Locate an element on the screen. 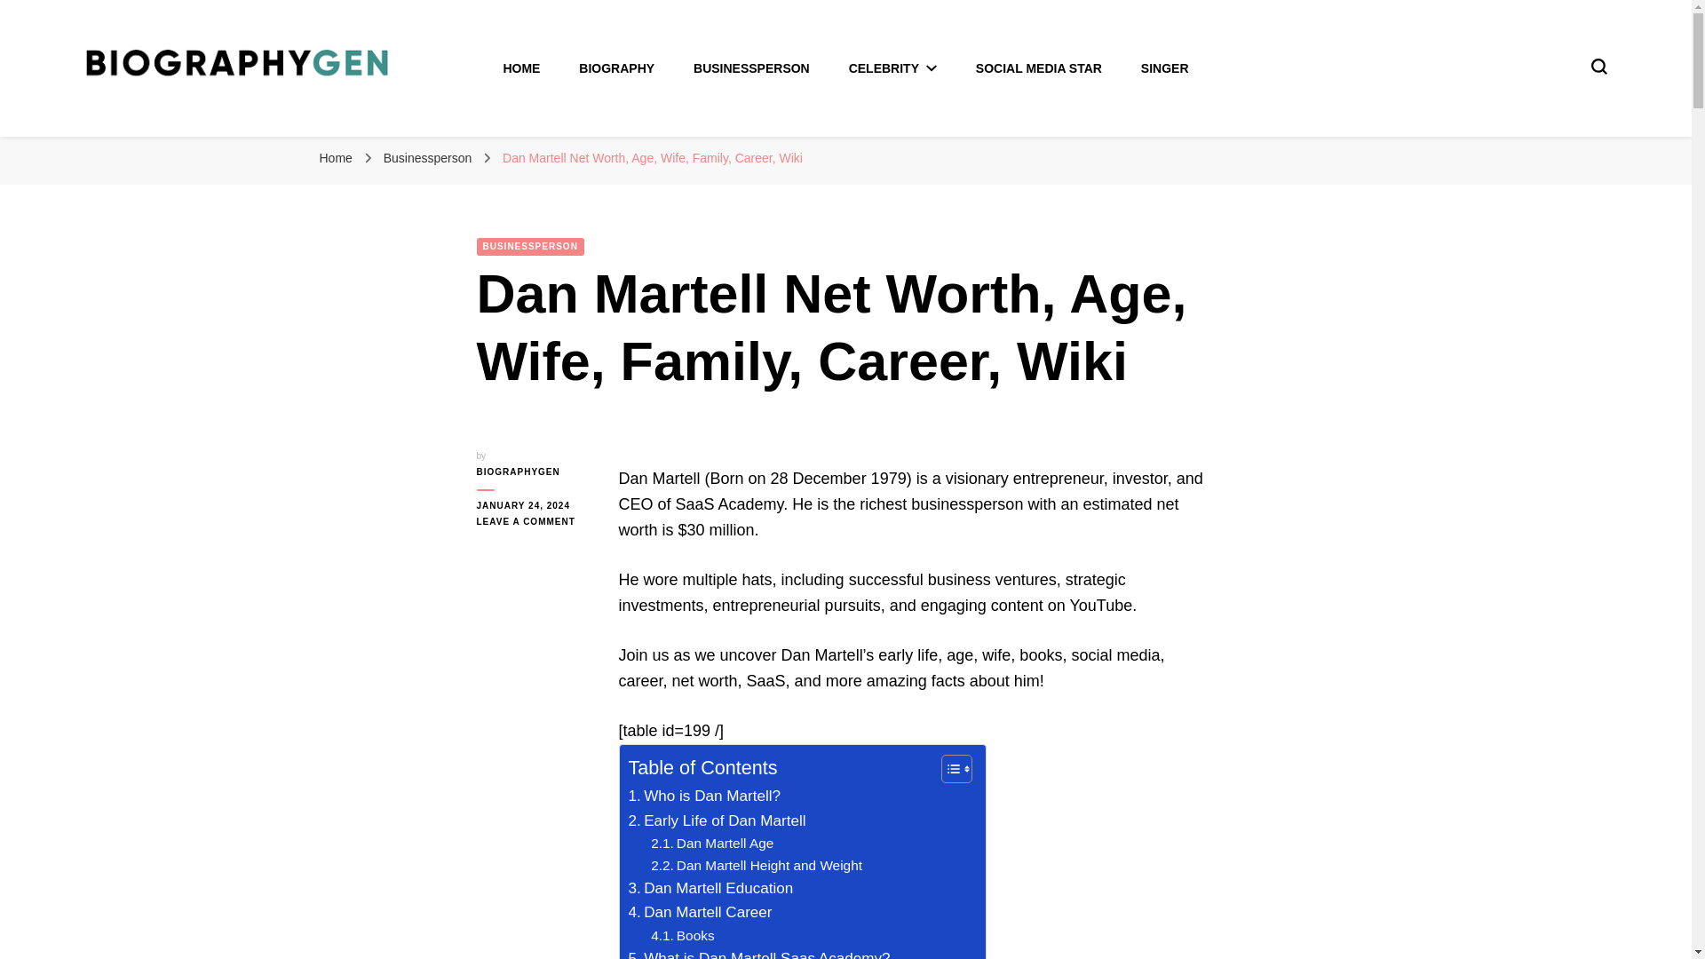 The image size is (1705, 959). SOCIAL MEDIA STAR is located at coordinates (1038, 68).